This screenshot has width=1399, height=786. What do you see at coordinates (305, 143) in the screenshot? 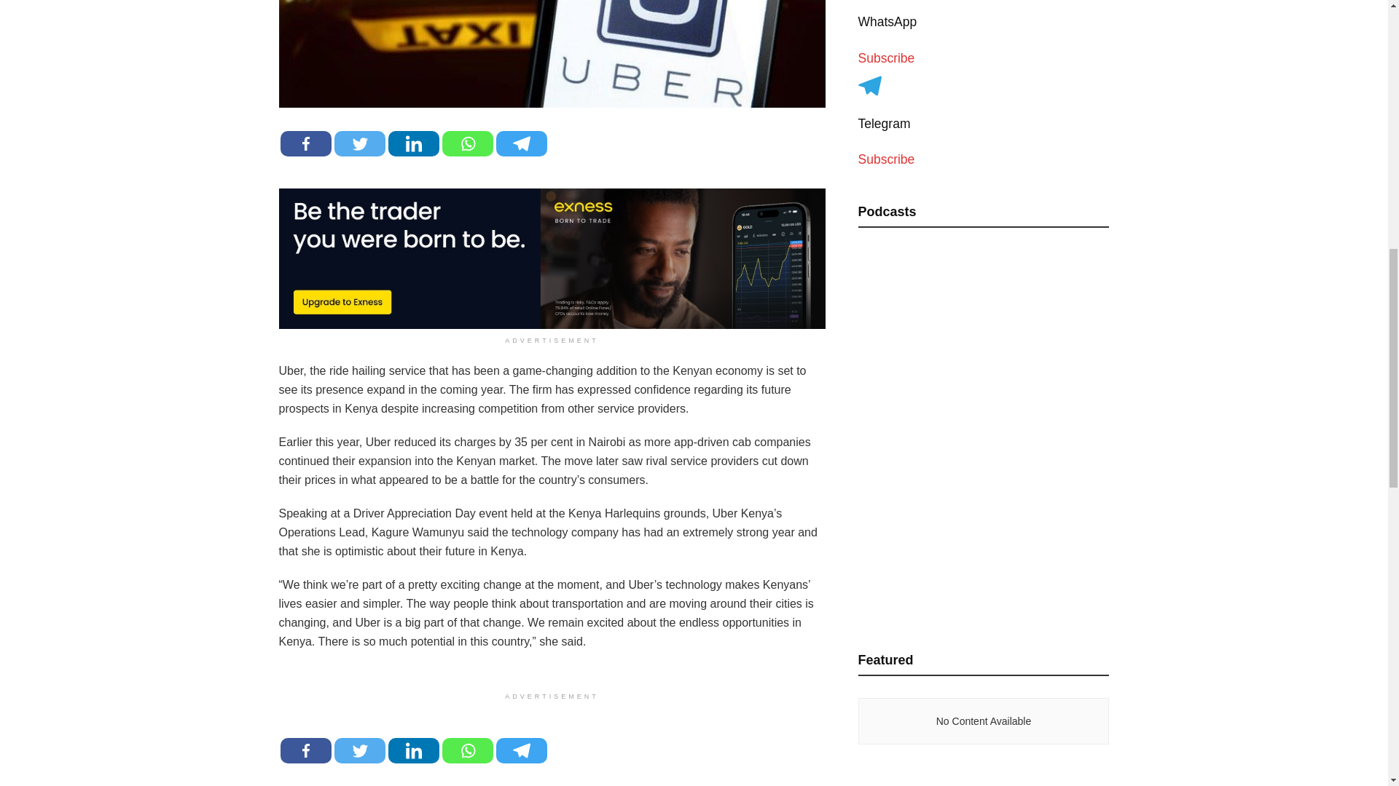
I see `Facebook` at bounding box center [305, 143].